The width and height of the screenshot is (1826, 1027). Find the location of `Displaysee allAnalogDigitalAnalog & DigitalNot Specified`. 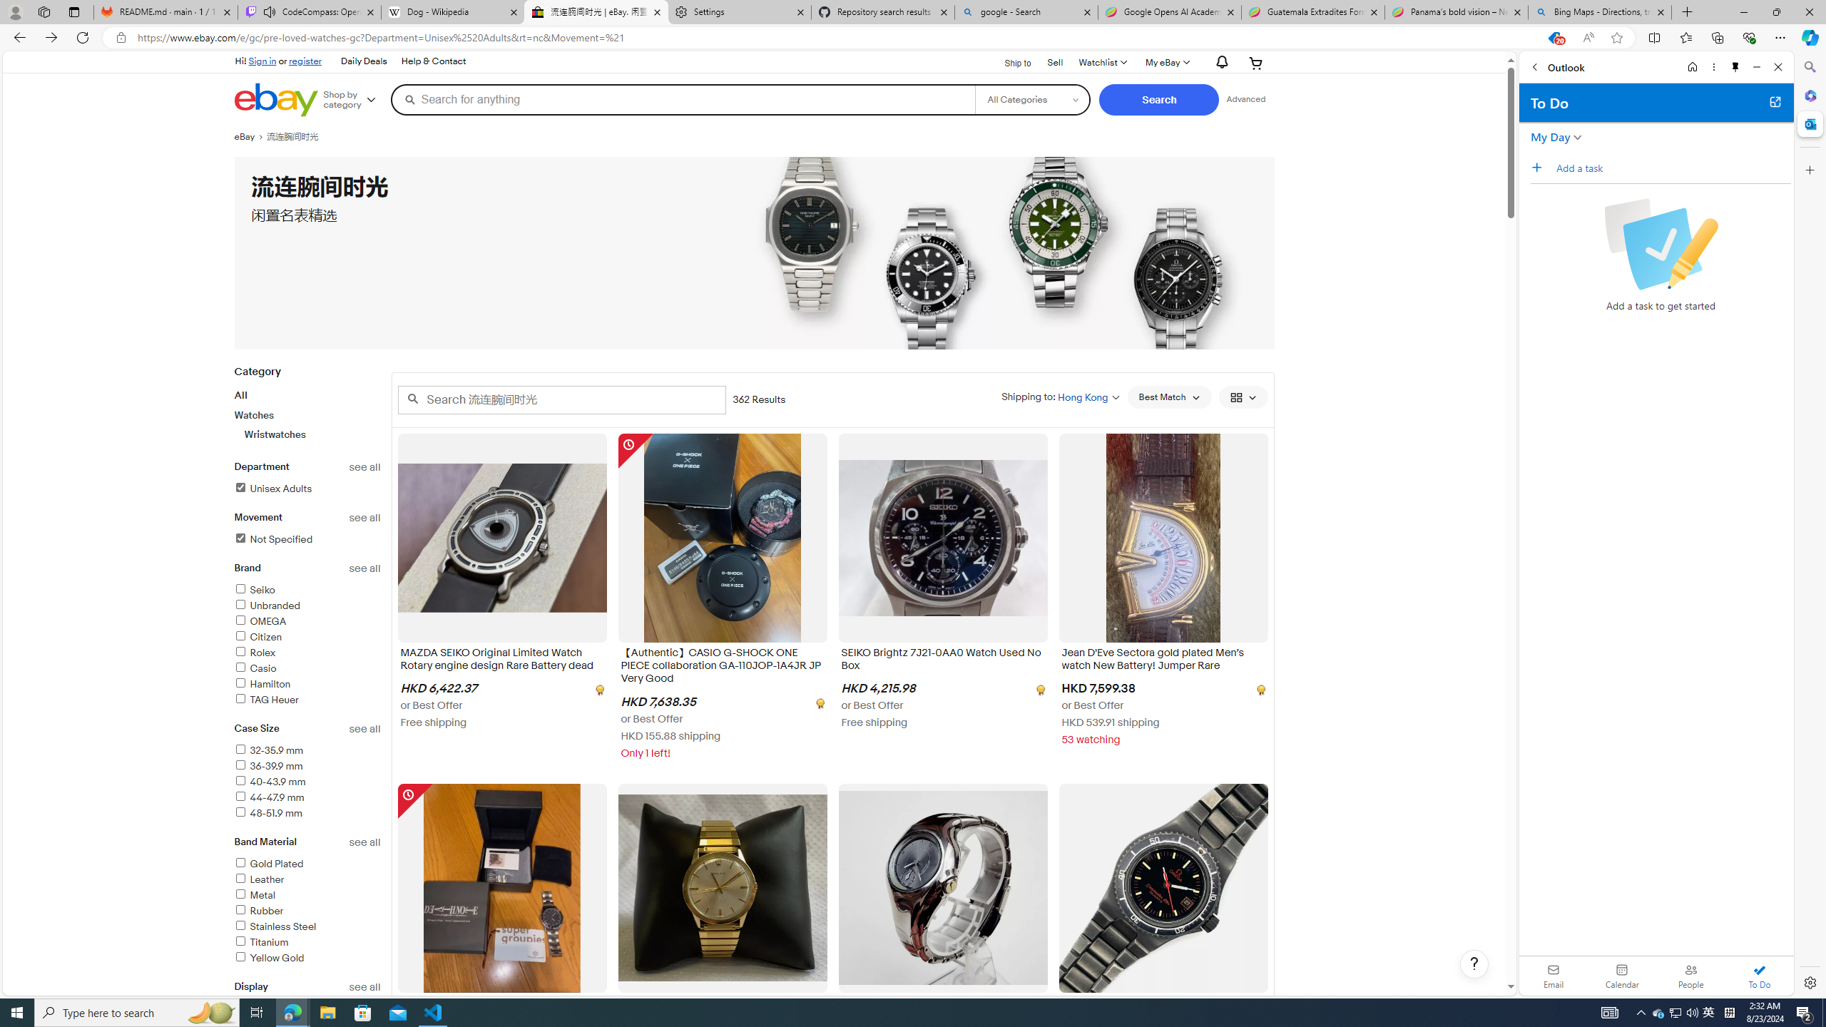

Displaysee allAnalogDigitalAnalog & DigitalNot Specified is located at coordinates (307, 1030).